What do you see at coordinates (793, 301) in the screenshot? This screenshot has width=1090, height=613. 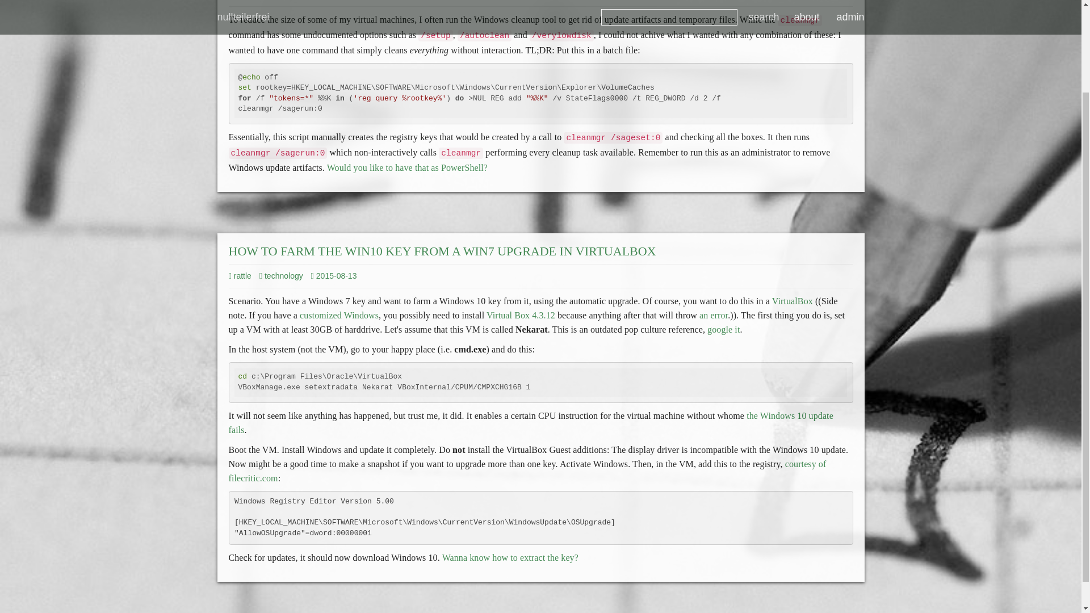 I see `VirtualBox` at bounding box center [793, 301].